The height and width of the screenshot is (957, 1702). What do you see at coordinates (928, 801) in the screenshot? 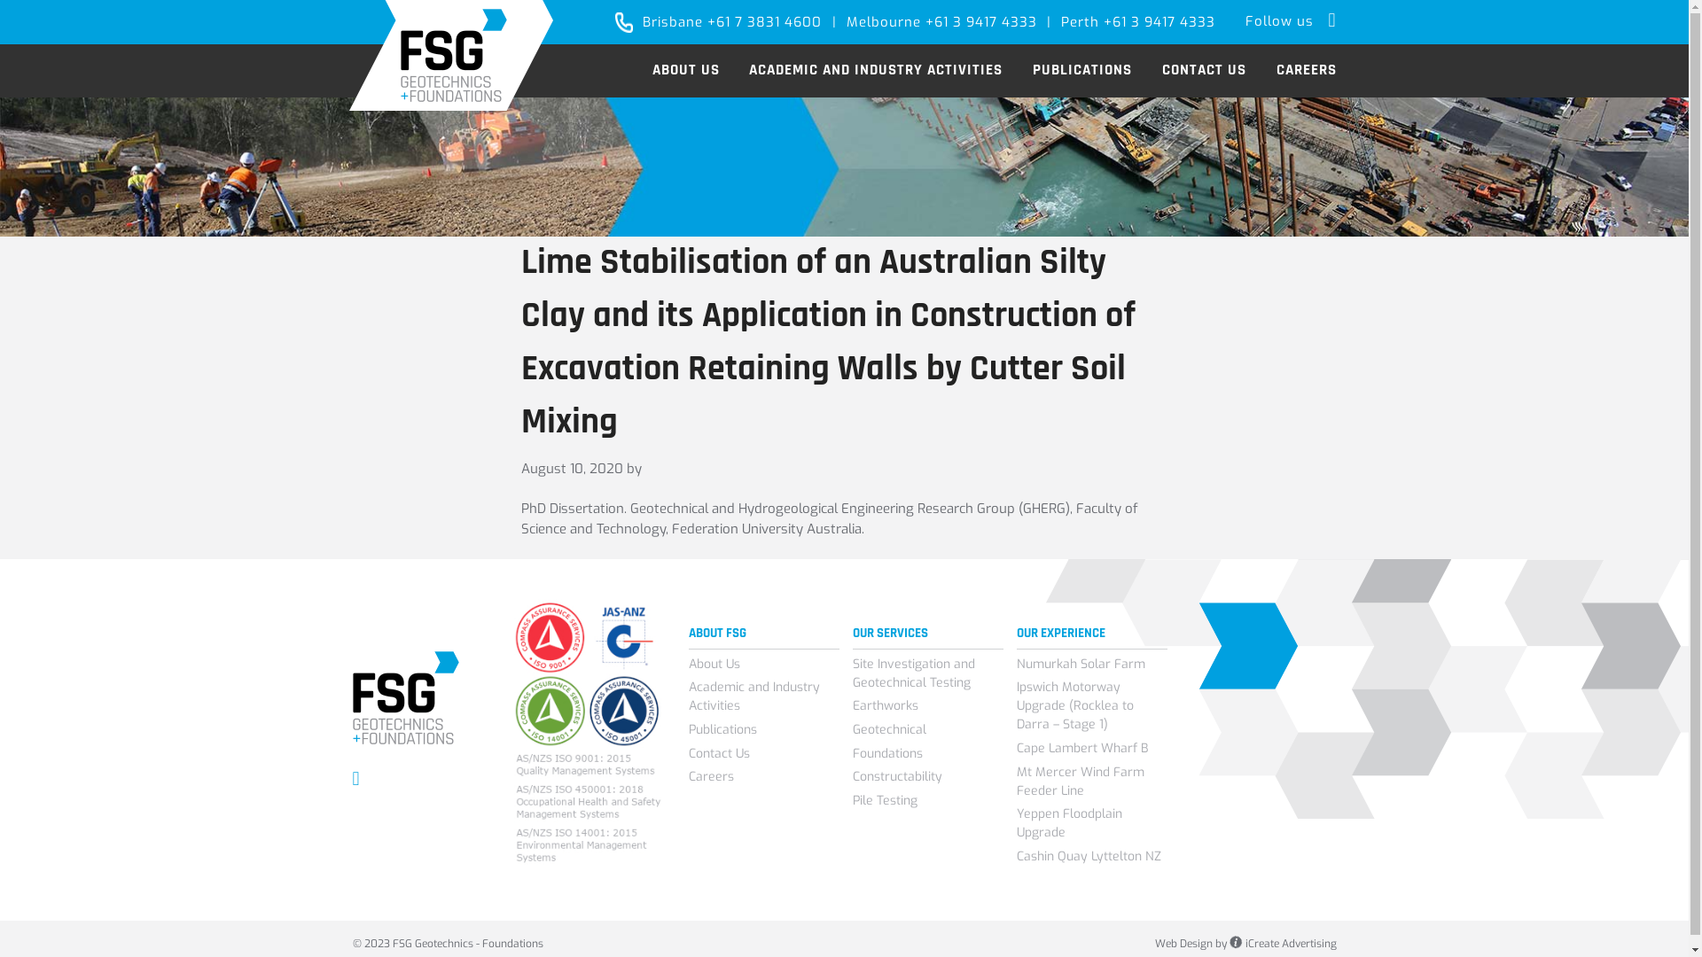
I see `Pile Testing` at bounding box center [928, 801].